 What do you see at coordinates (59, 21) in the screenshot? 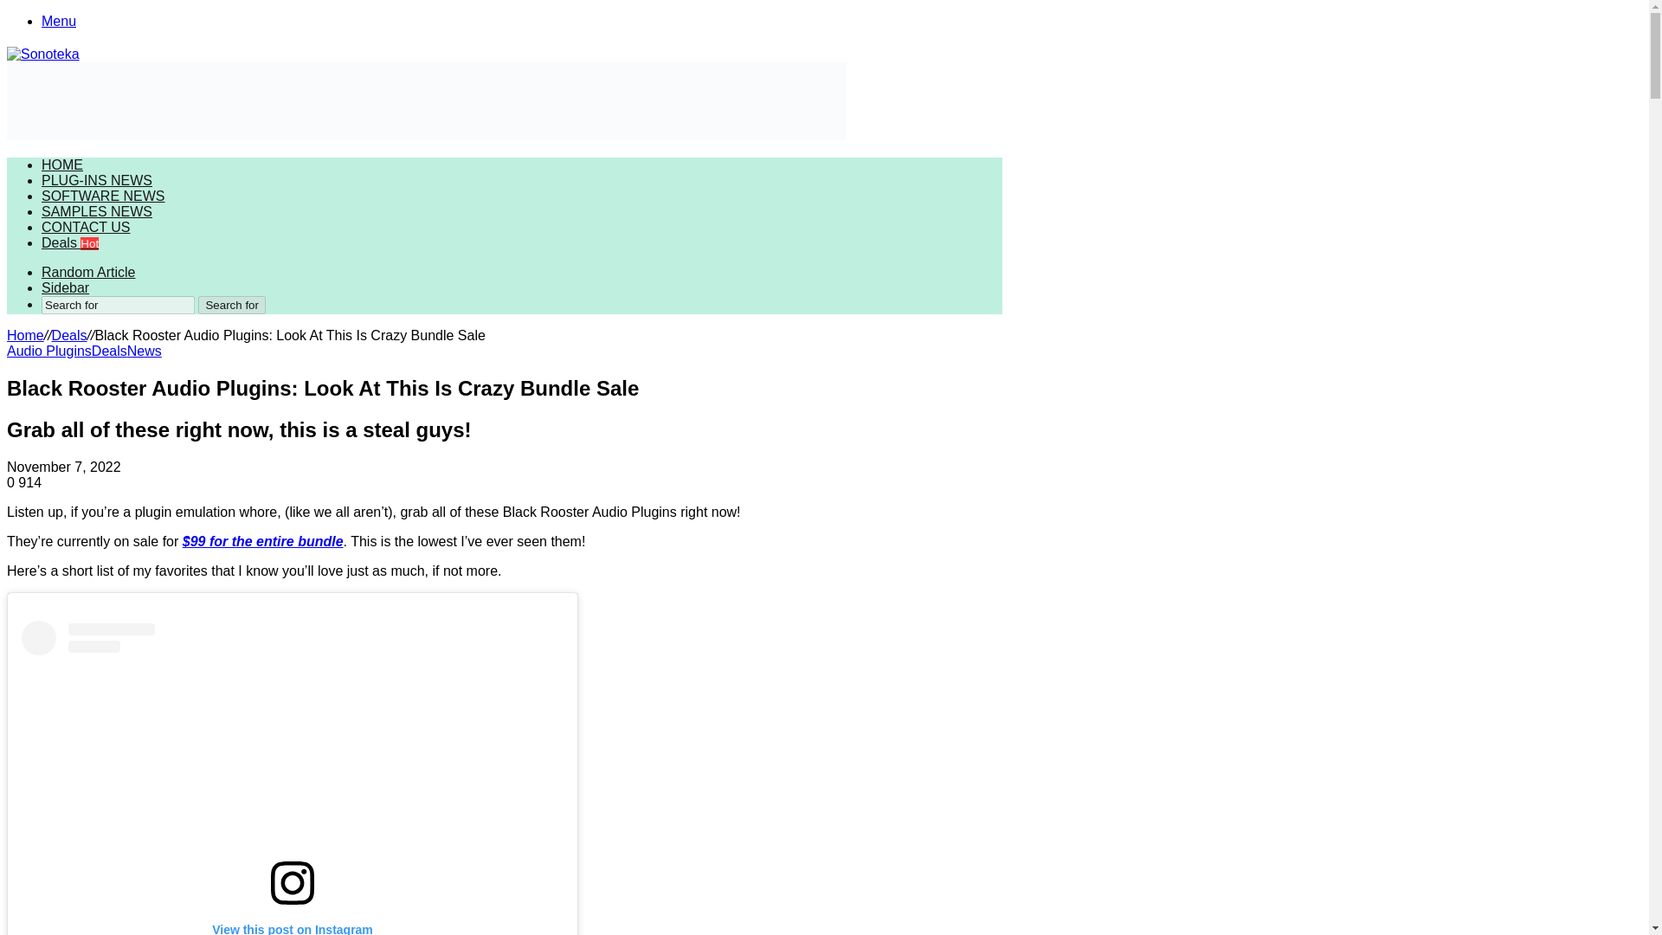
I see `Menu` at bounding box center [59, 21].